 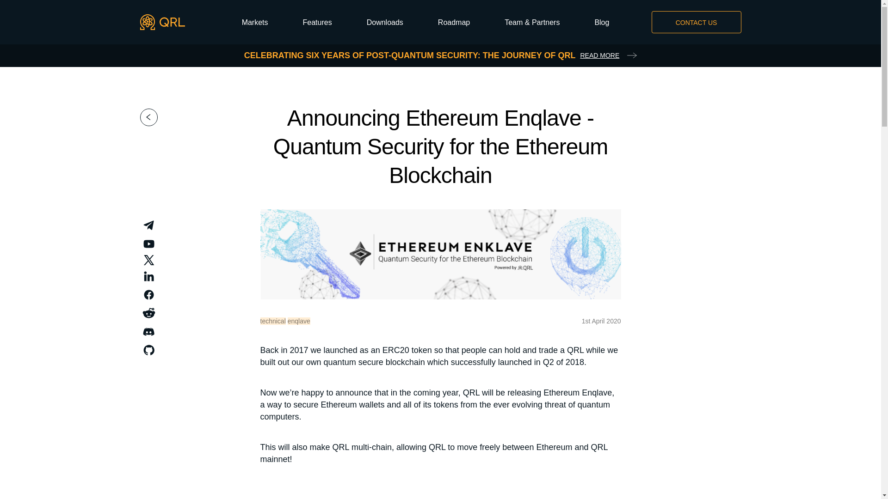 I want to click on Blog, so click(x=601, y=22).